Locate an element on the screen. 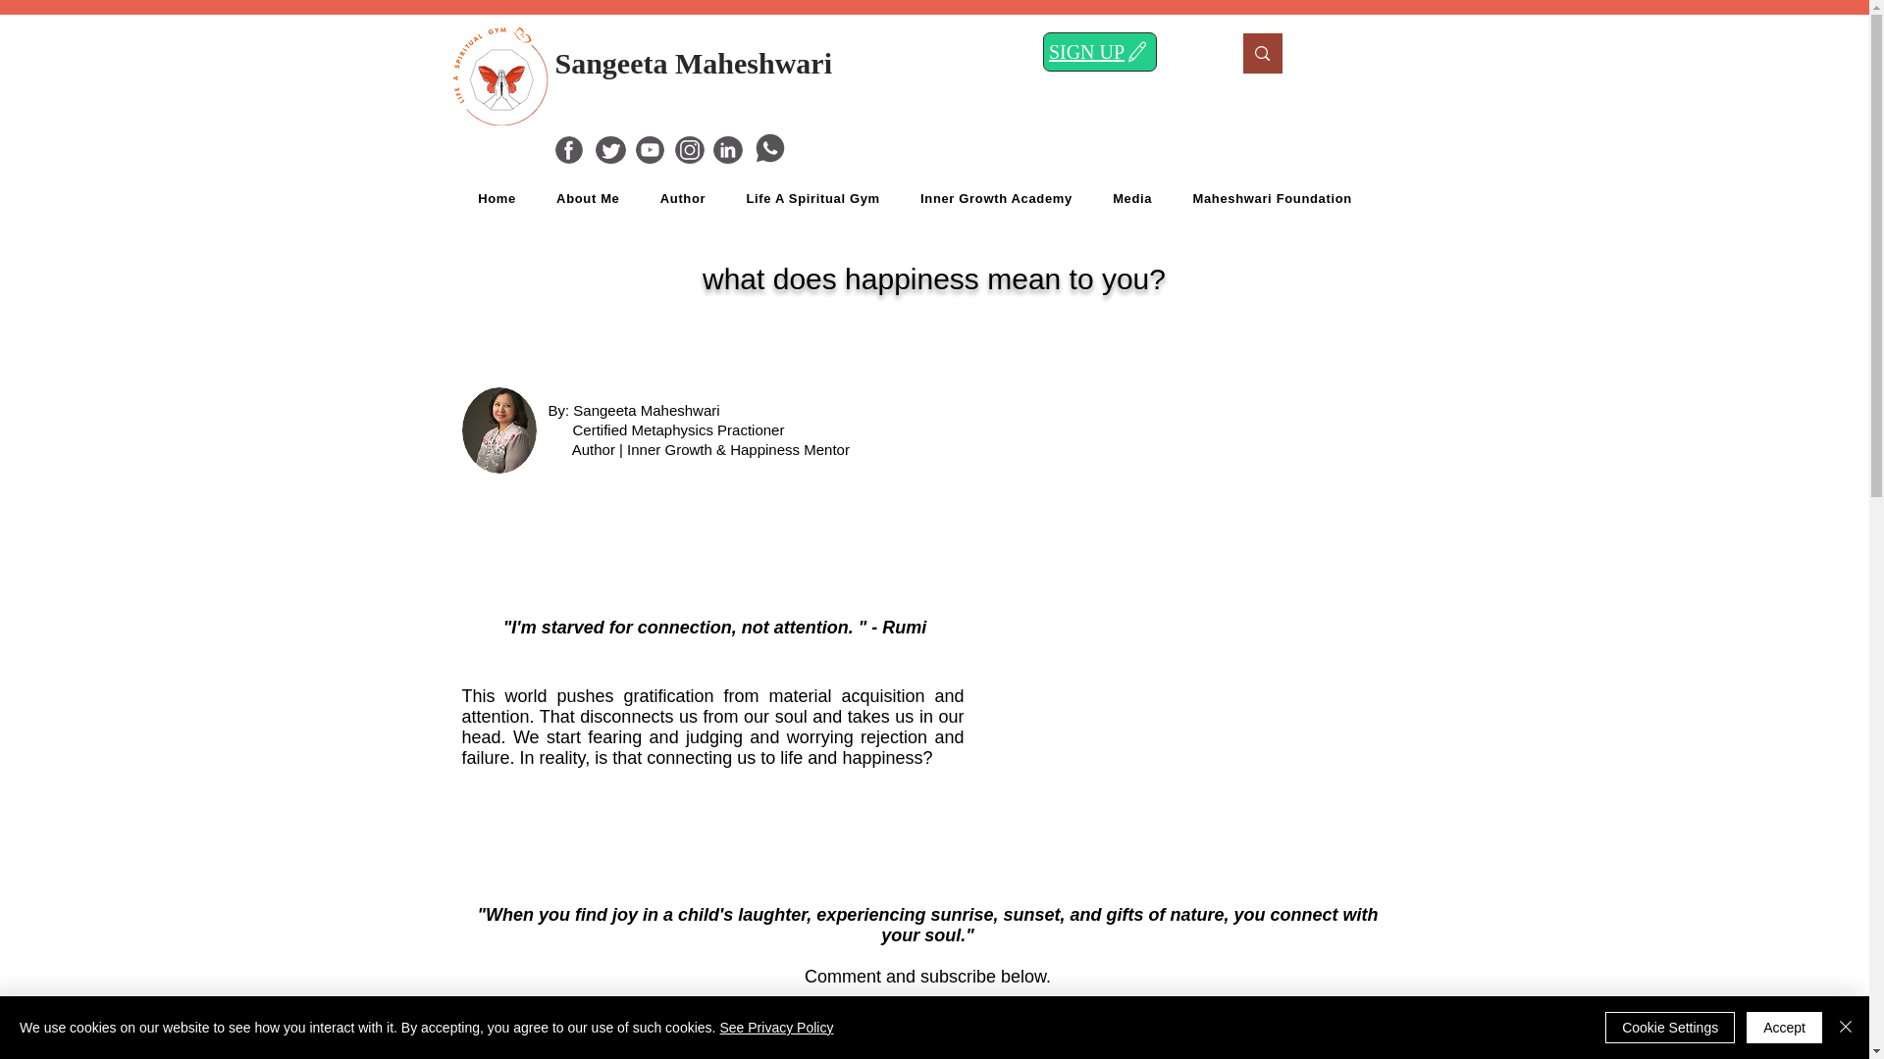  Home is located at coordinates (497, 198).